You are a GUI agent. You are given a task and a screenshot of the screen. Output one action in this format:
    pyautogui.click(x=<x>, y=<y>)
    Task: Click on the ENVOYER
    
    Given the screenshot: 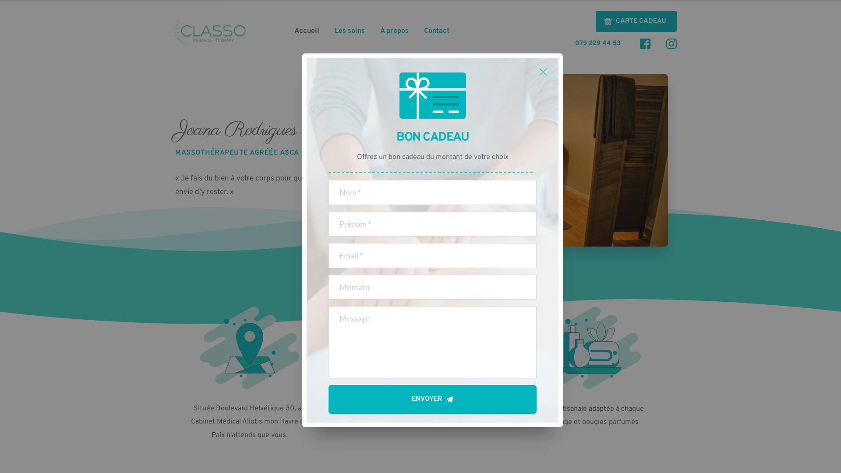 What is the action you would take?
    pyautogui.click(x=433, y=399)
    